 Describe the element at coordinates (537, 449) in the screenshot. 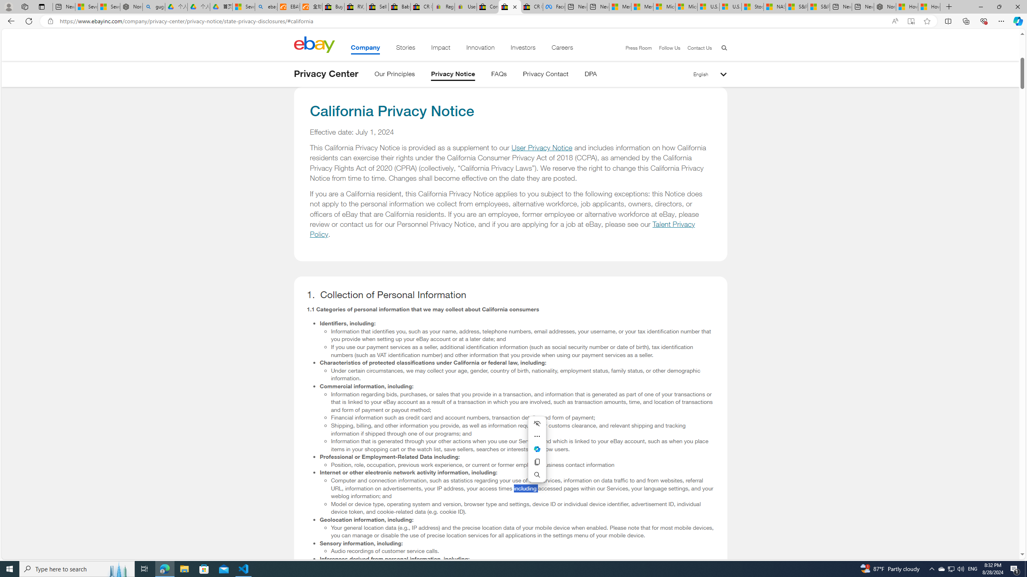

I see `Ask Copilot` at that location.